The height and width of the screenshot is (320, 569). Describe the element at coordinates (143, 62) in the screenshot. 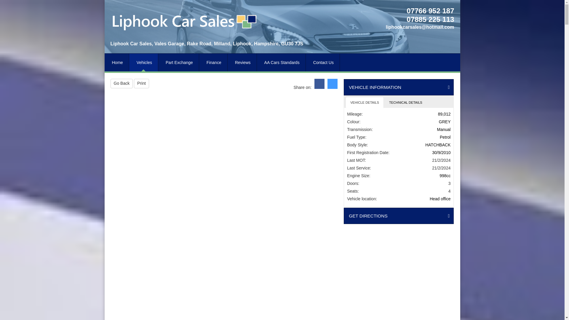

I see `Vehicles` at that location.